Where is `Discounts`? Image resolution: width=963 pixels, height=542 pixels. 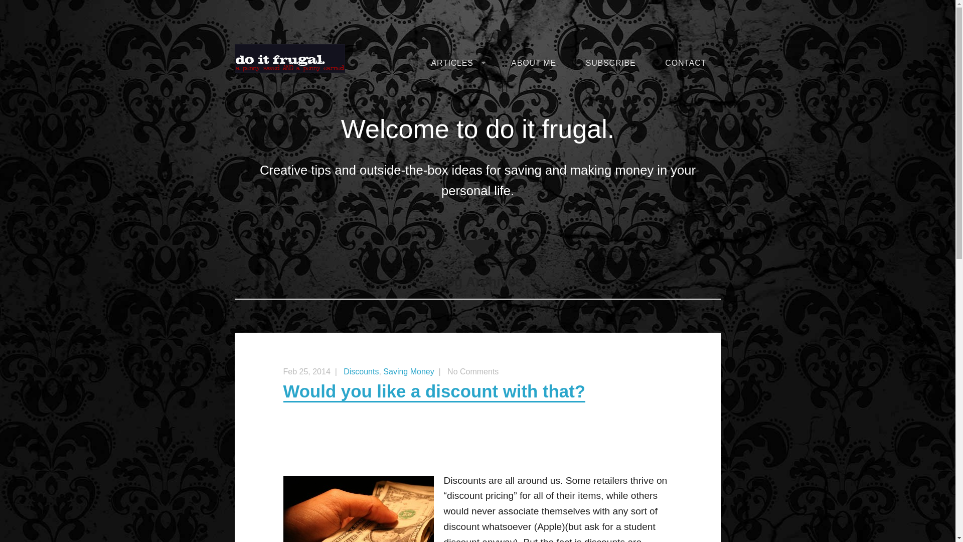 Discounts is located at coordinates (361, 371).